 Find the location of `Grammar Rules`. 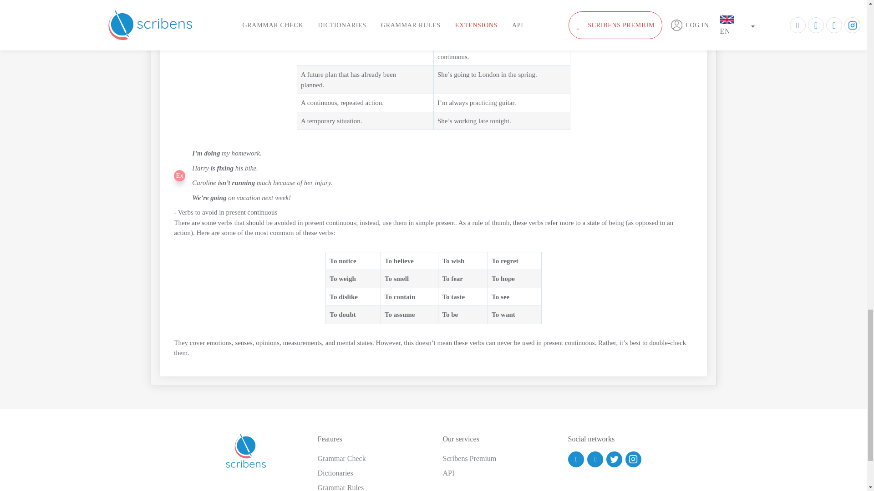

Grammar Rules is located at coordinates (341, 487).